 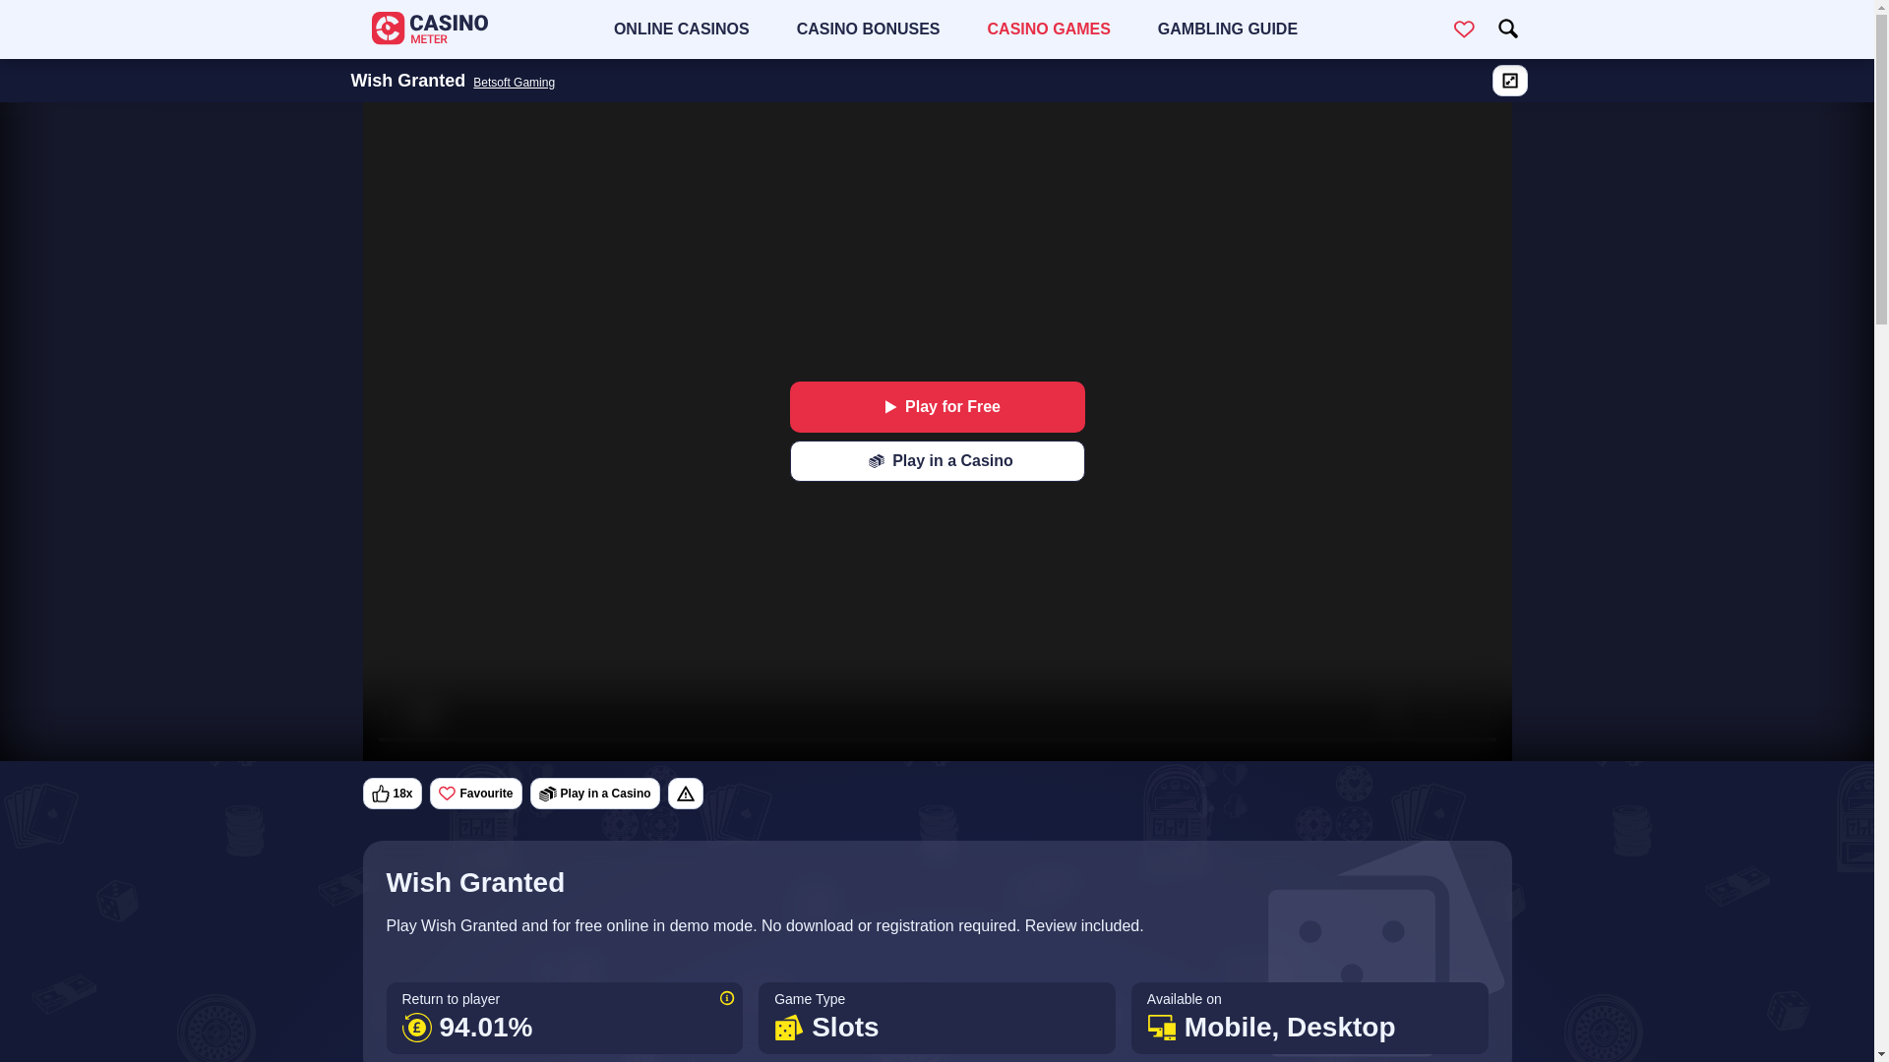 What do you see at coordinates (1049, 29) in the screenshot?
I see `CASINO GAMES` at bounding box center [1049, 29].